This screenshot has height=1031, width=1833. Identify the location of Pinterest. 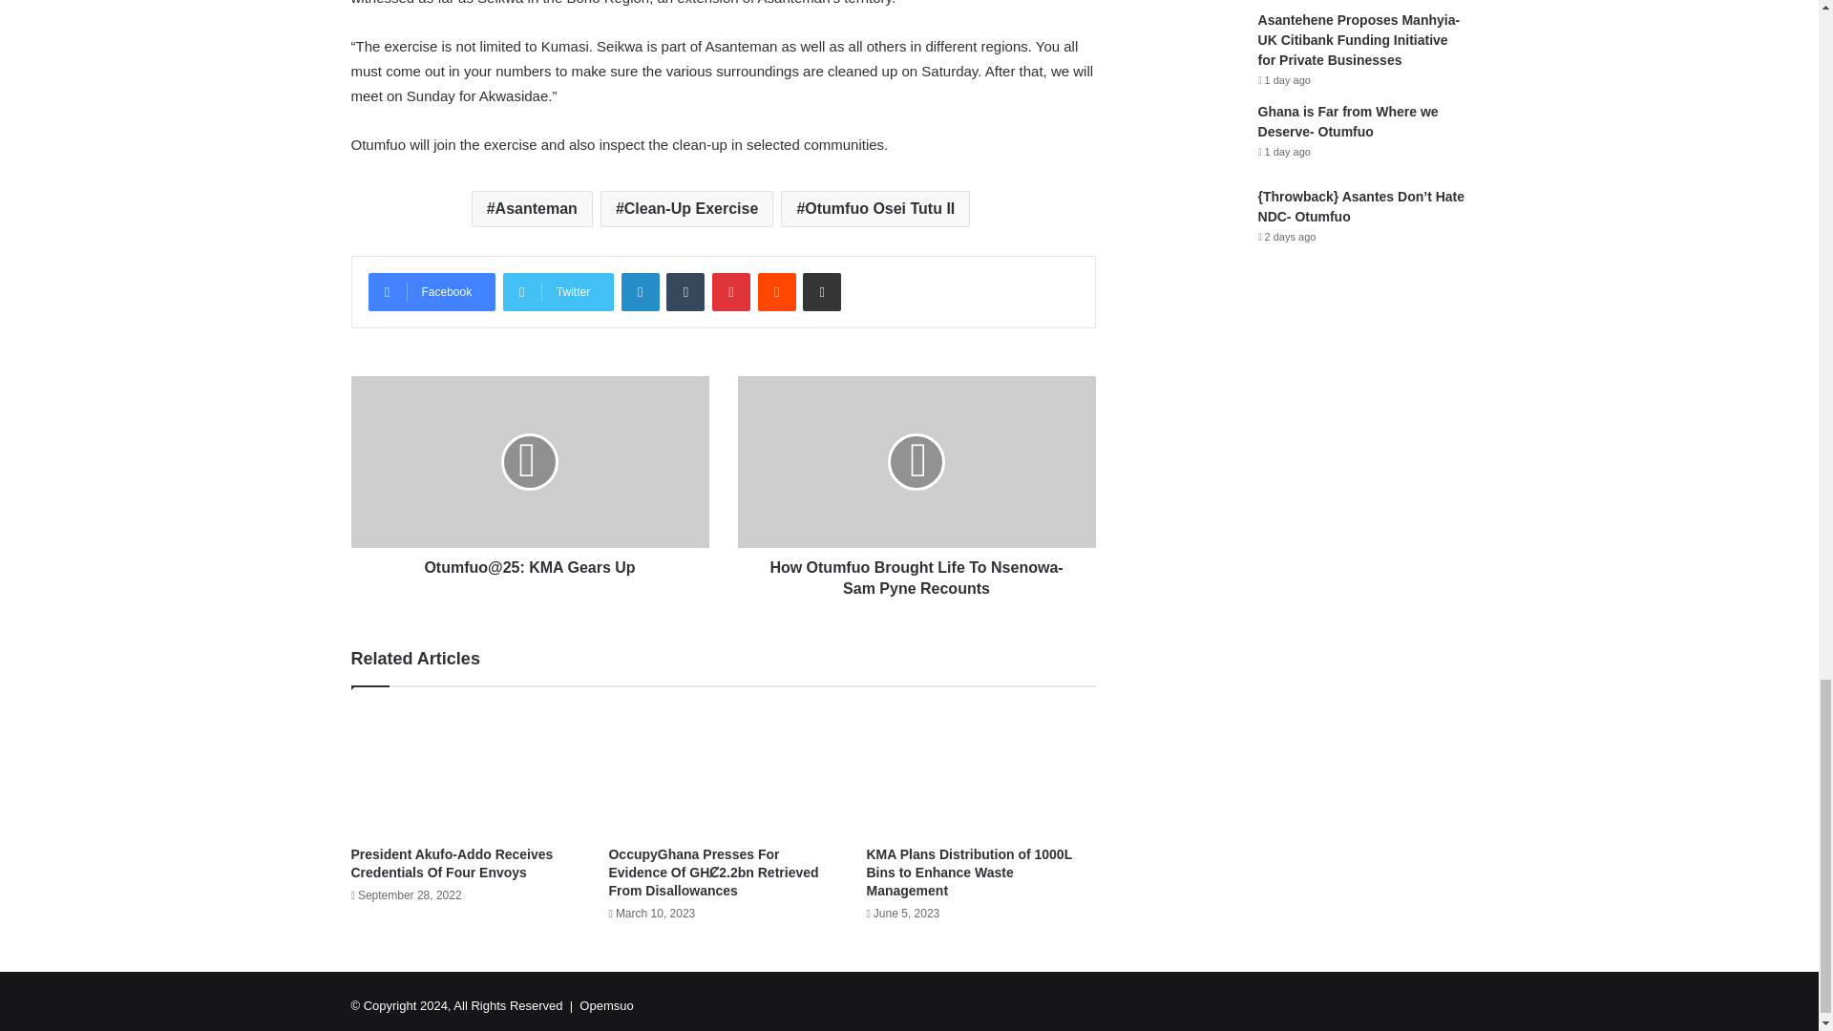
(731, 292).